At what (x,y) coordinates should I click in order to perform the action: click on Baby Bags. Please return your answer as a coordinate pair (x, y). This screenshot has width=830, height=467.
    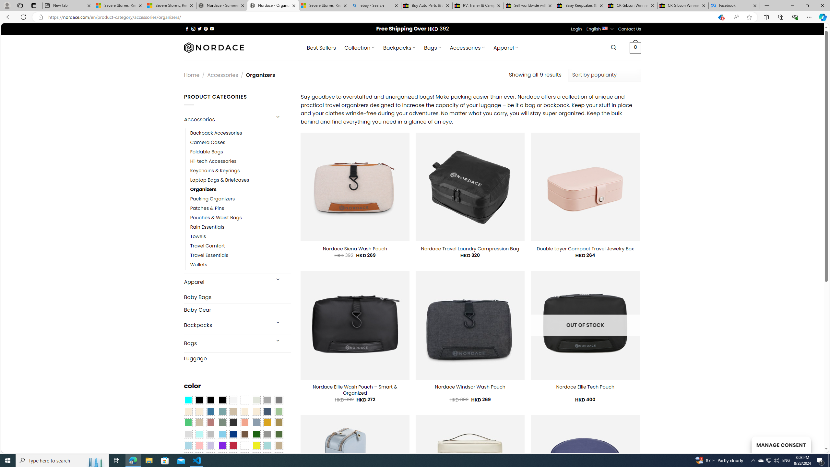
    Looking at the image, I should click on (237, 297).